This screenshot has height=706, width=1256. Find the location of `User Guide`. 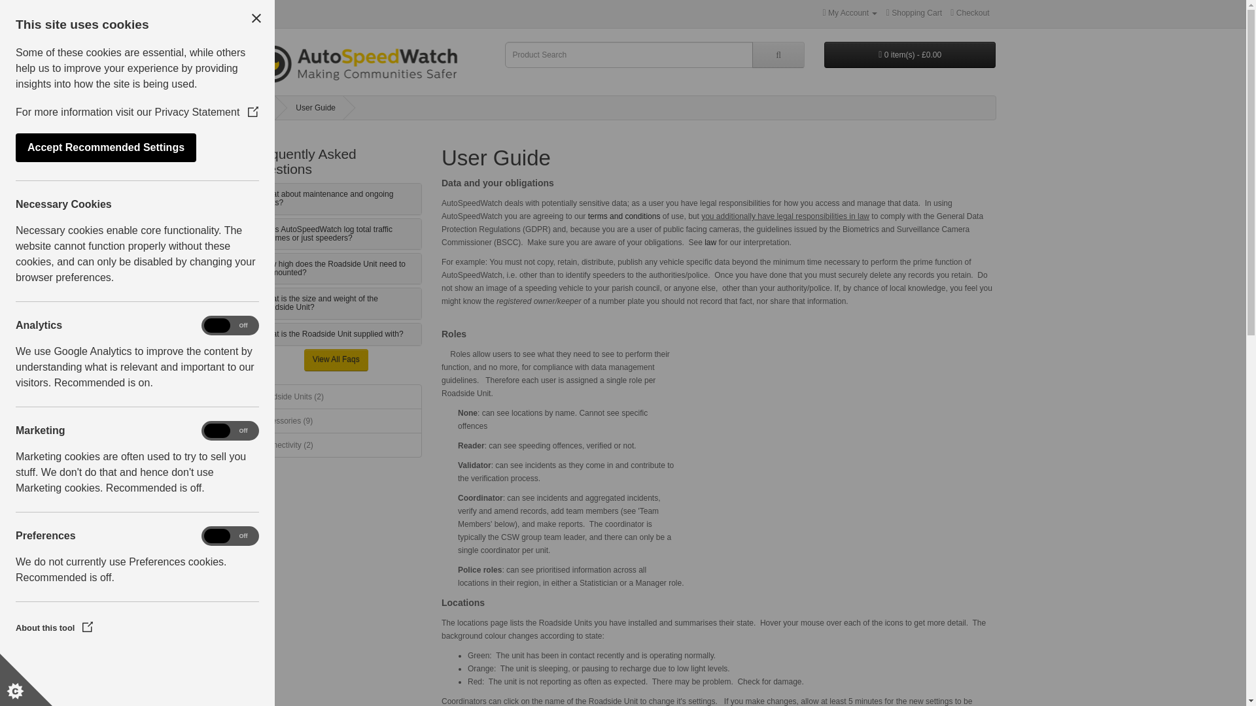

User Guide is located at coordinates (315, 107).